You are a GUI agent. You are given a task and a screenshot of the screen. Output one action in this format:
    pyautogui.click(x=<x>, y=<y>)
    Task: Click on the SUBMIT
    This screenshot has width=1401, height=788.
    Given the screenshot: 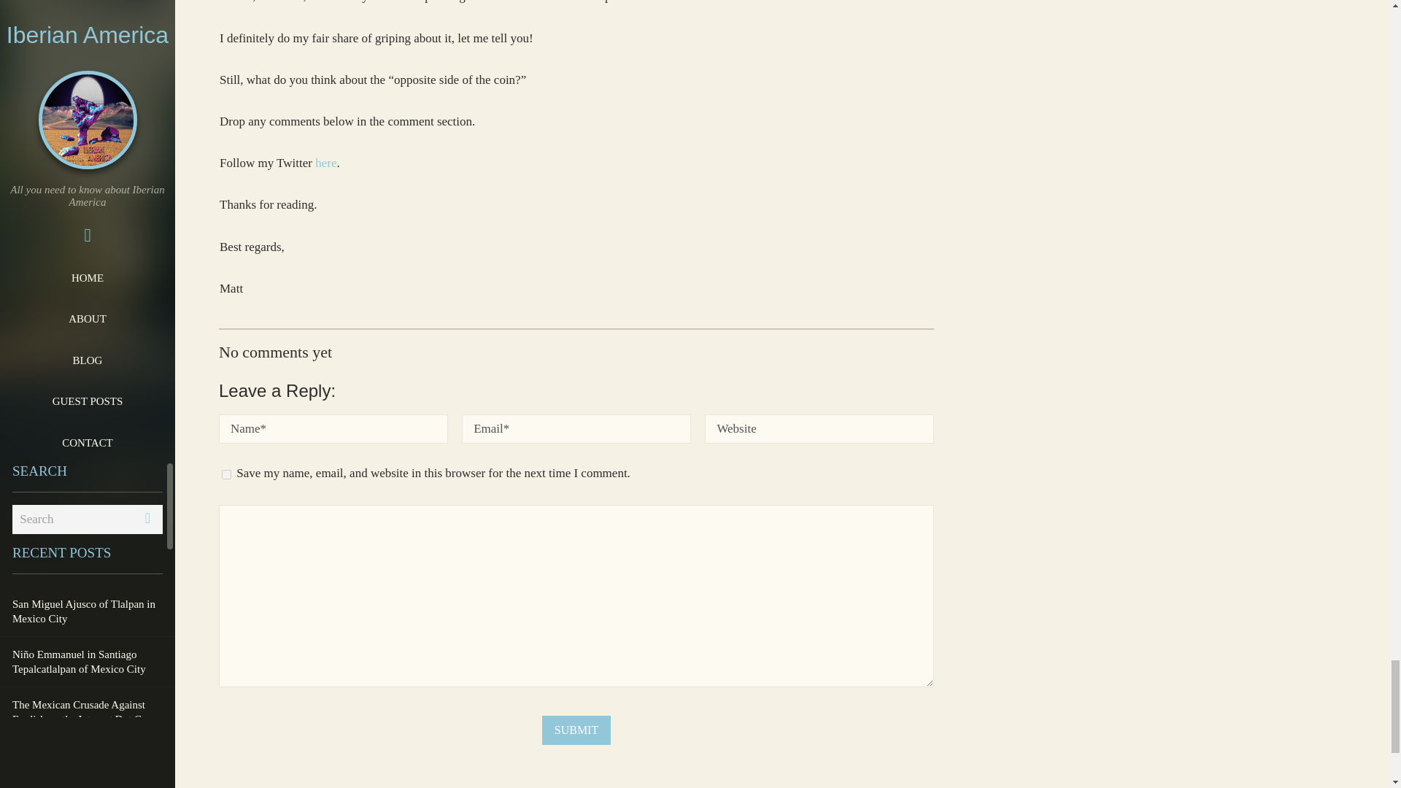 What is the action you would take?
    pyautogui.click(x=576, y=730)
    